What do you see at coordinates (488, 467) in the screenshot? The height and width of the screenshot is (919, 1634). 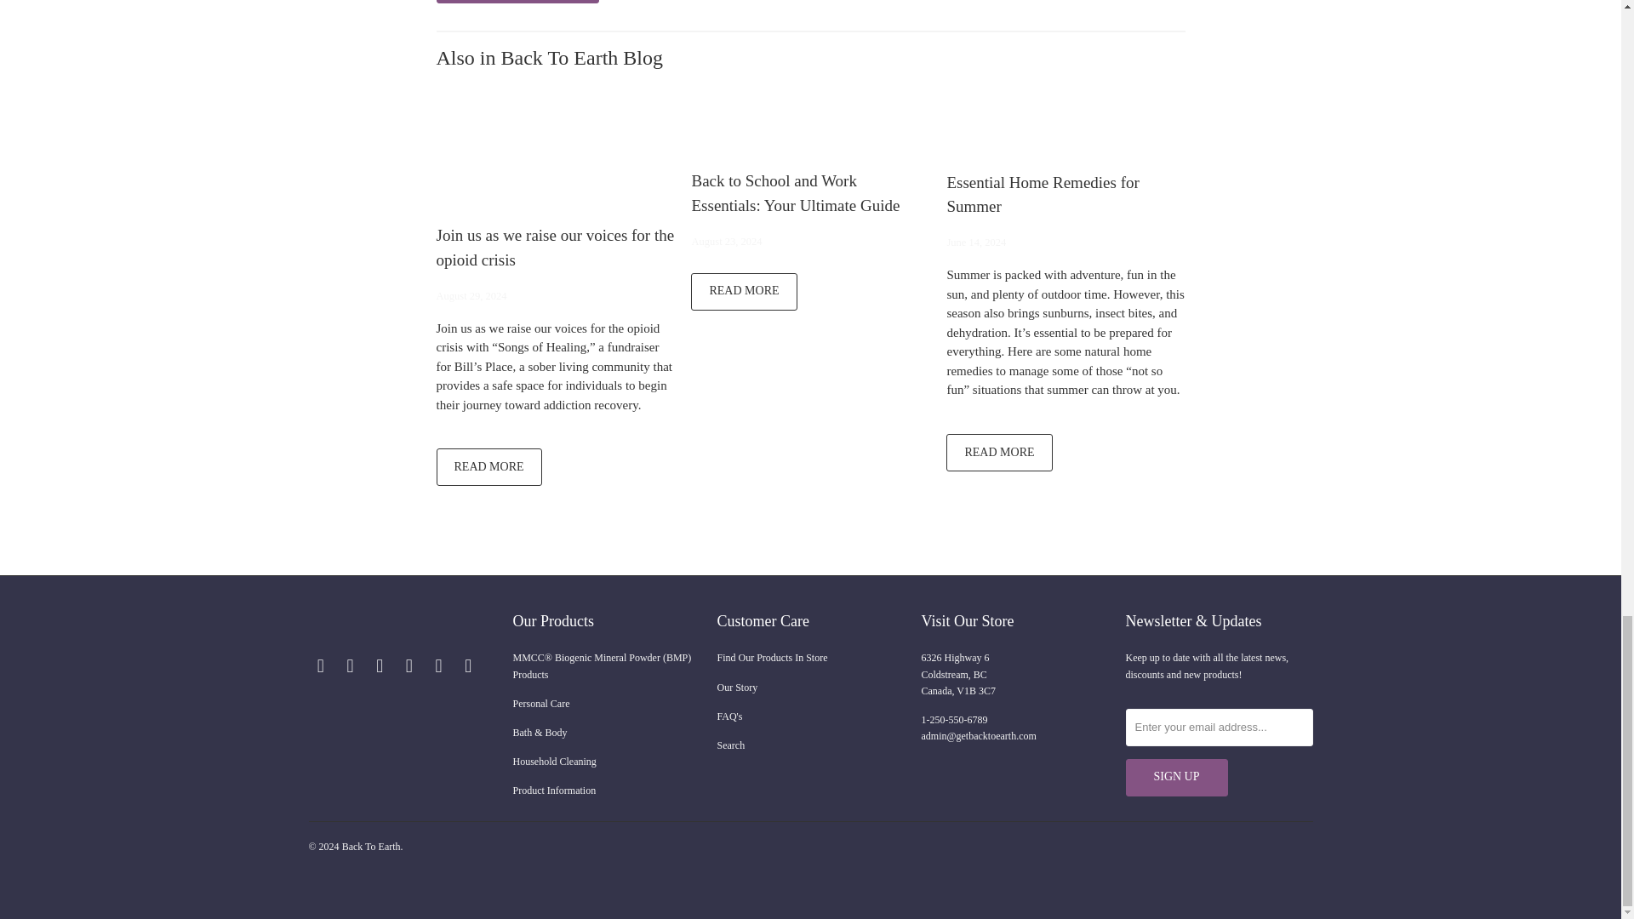 I see `Join us as we raise our voices for the opioid crisis` at bounding box center [488, 467].